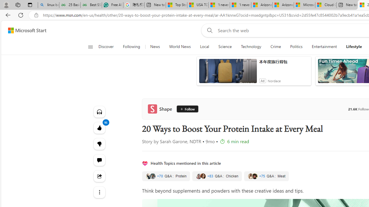 The image size is (369, 207). Describe the element at coordinates (161, 109) in the screenshot. I see `Shape` at that location.